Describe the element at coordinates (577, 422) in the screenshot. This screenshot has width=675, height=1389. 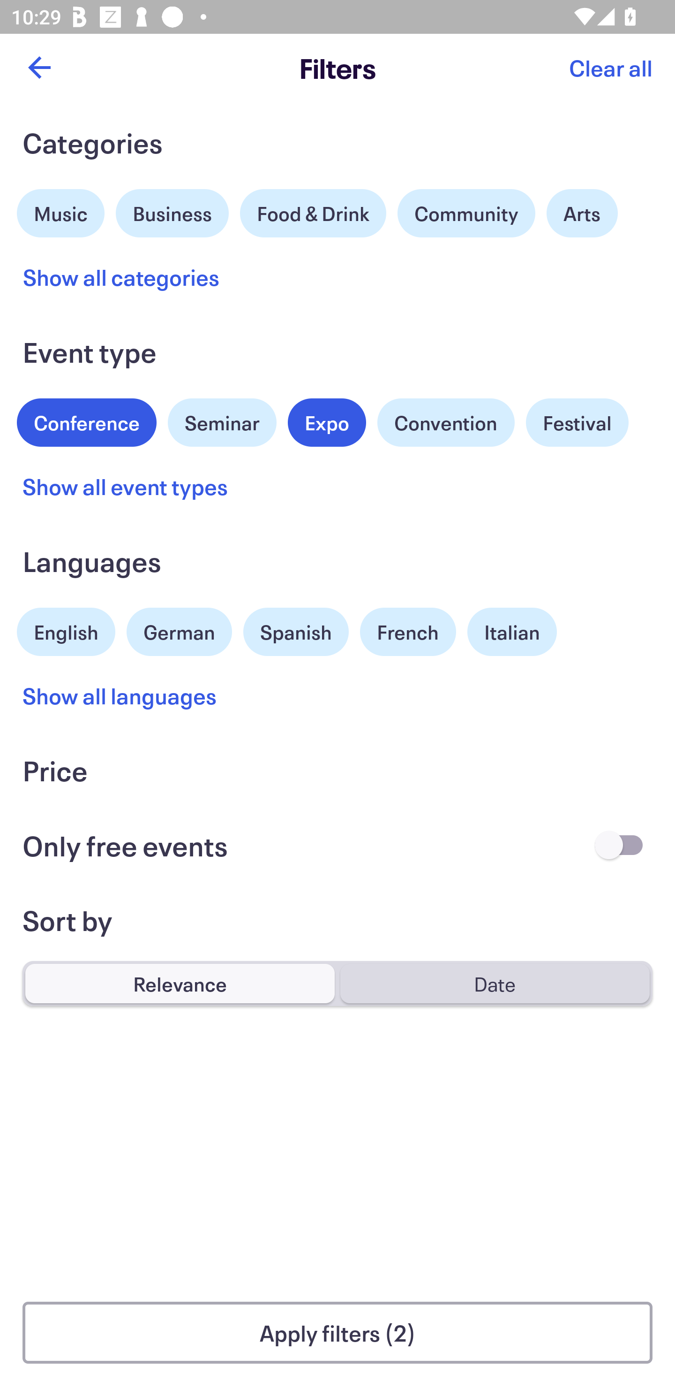
I see `Festival` at that location.